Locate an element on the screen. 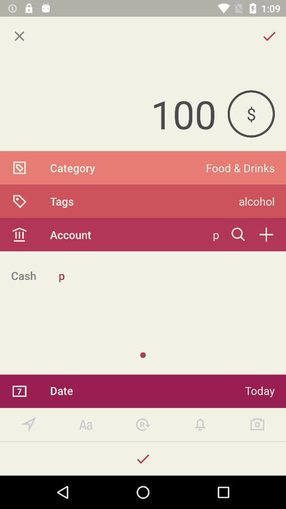  go to alarm is located at coordinates (200, 424).